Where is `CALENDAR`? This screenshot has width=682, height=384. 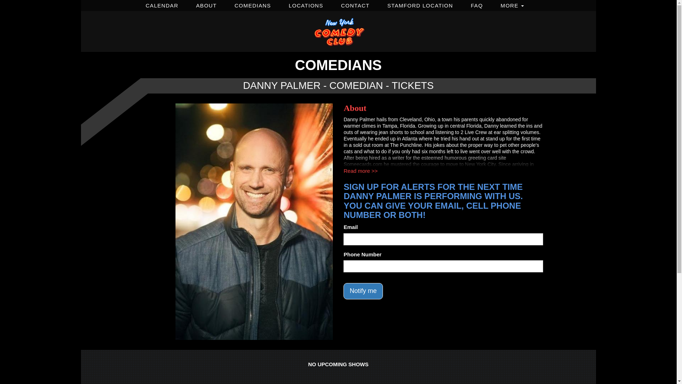 CALENDAR is located at coordinates (162, 4).